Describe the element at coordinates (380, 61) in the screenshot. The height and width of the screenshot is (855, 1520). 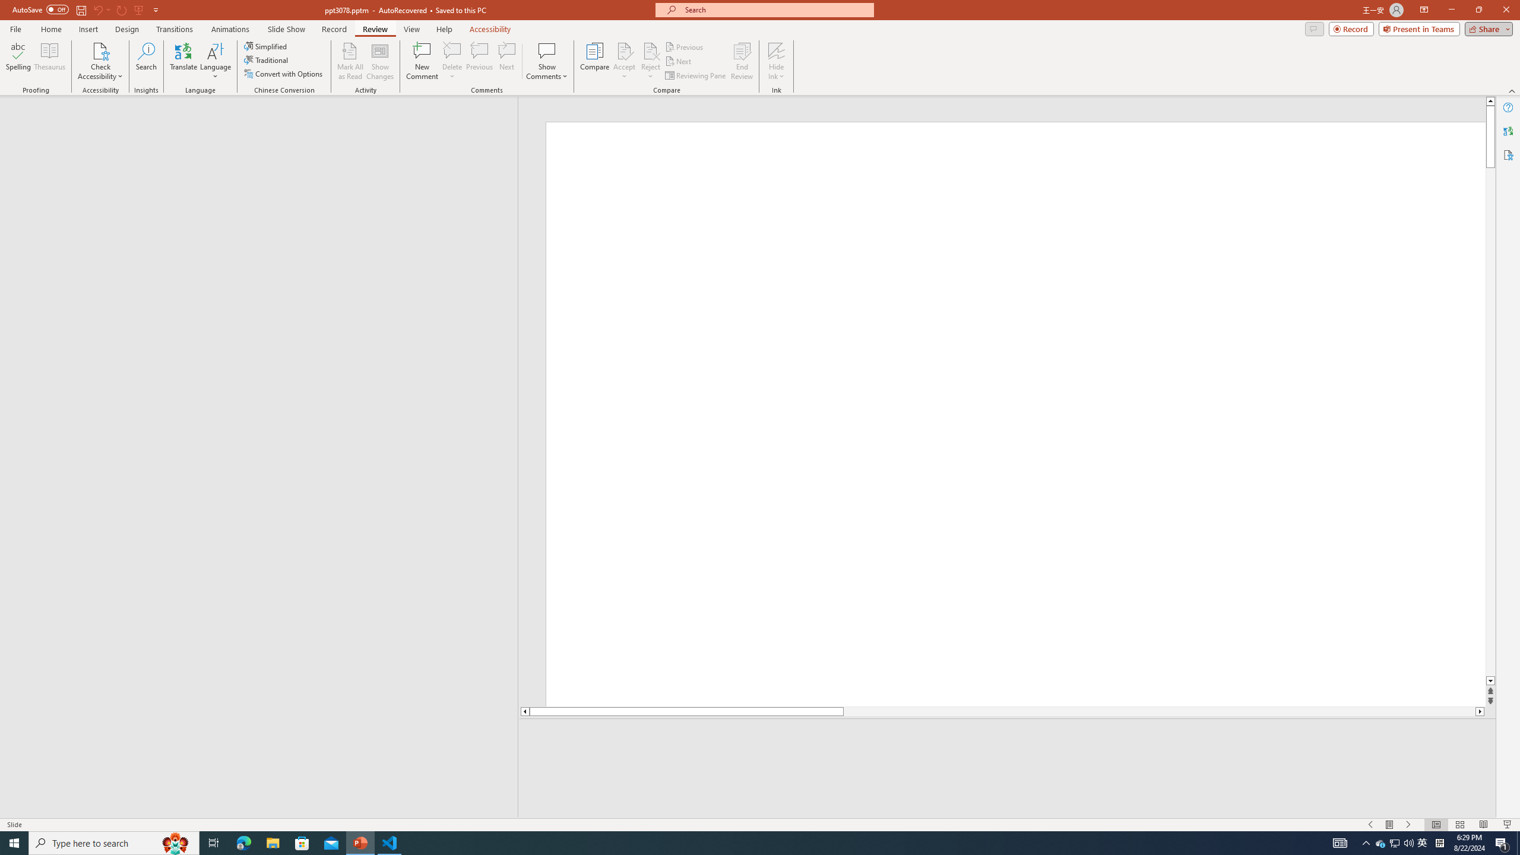
I see `Show Changes` at that location.